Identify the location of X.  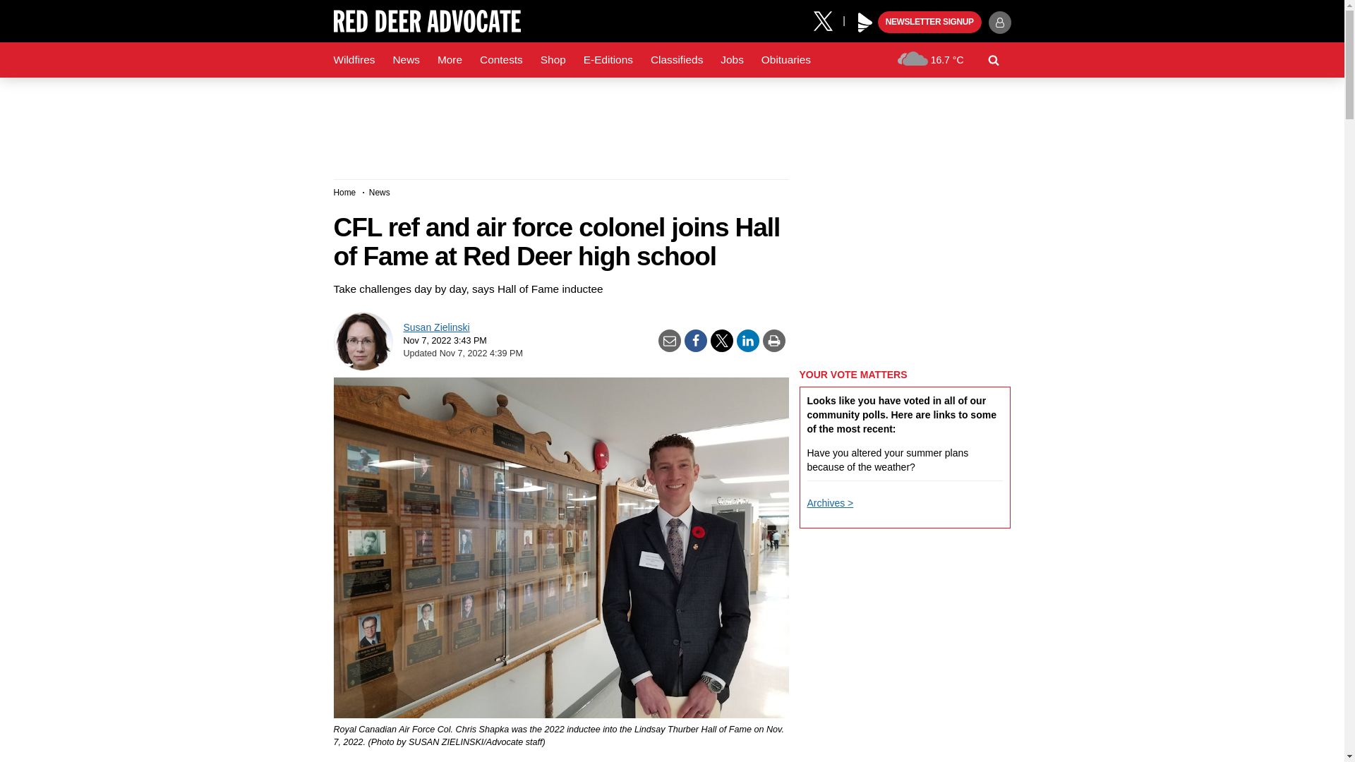
(828, 20).